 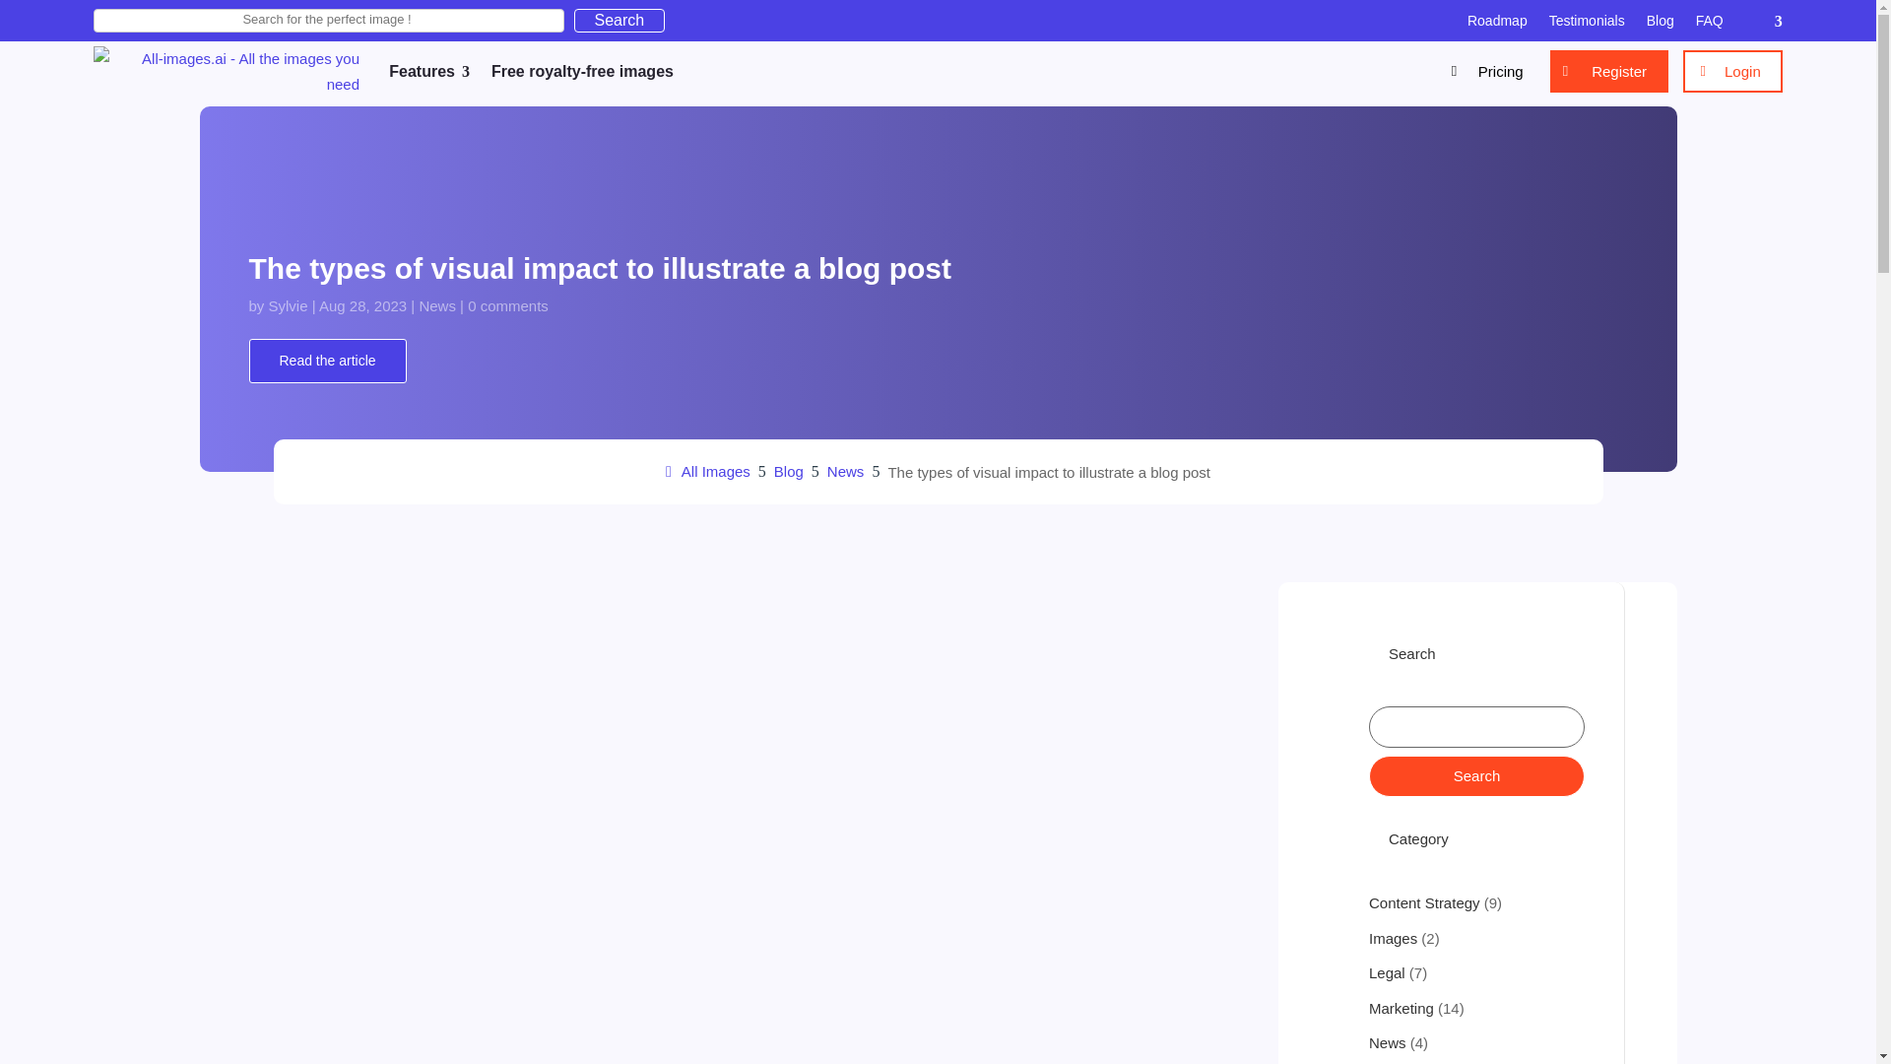 I want to click on Sylvie, so click(x=288, y=305).